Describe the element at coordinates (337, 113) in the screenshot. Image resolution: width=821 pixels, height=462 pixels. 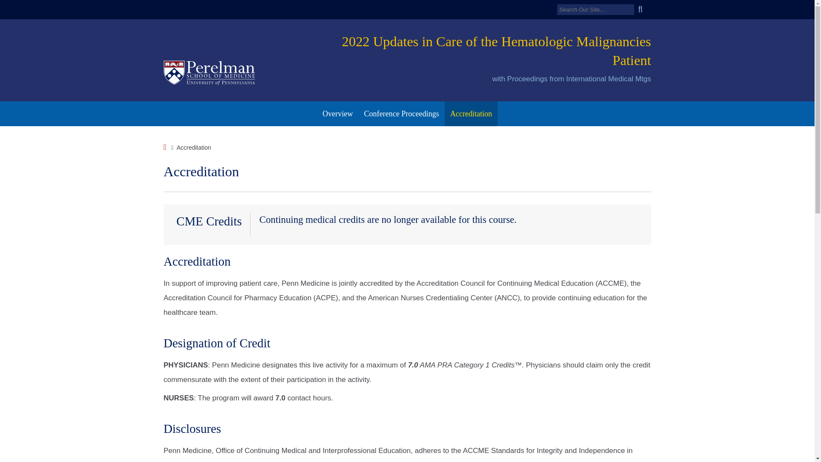
I see `Overview` at that location.